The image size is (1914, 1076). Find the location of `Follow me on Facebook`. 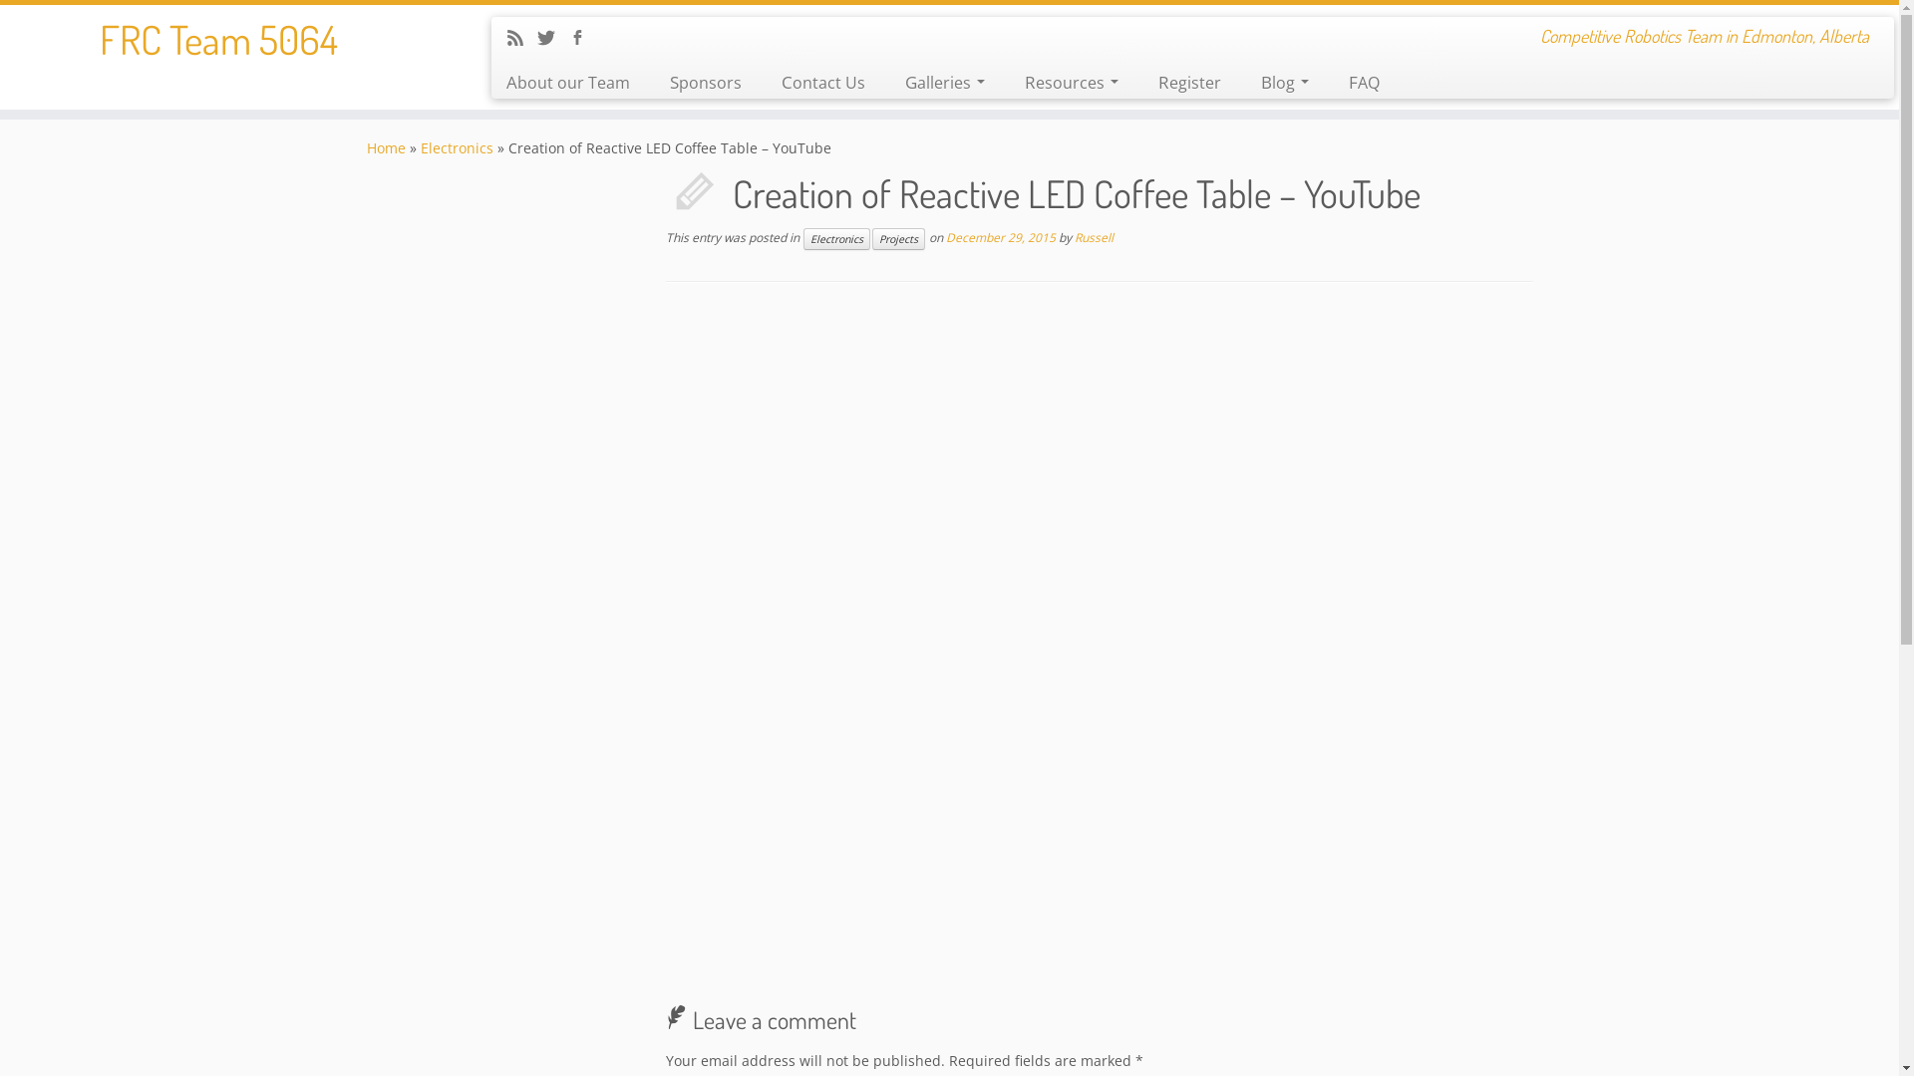

Follow me on Facebook is located at coordinates (584, 40).